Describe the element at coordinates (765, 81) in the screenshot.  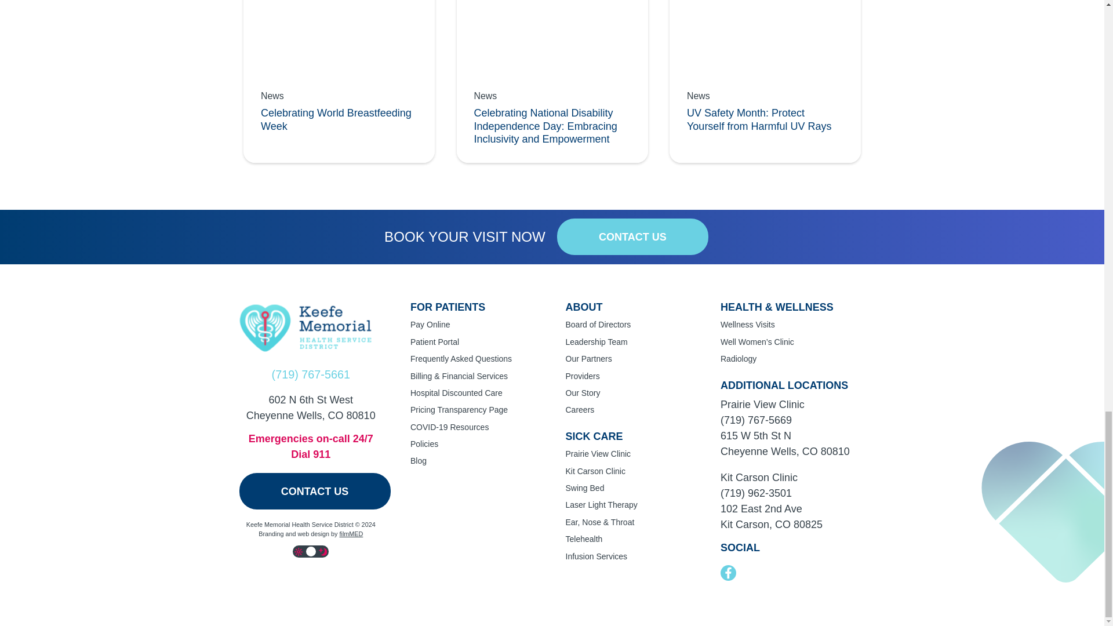
I see `UV Safety Month: Protect Yourself from Harmful UV Rays` at that location.